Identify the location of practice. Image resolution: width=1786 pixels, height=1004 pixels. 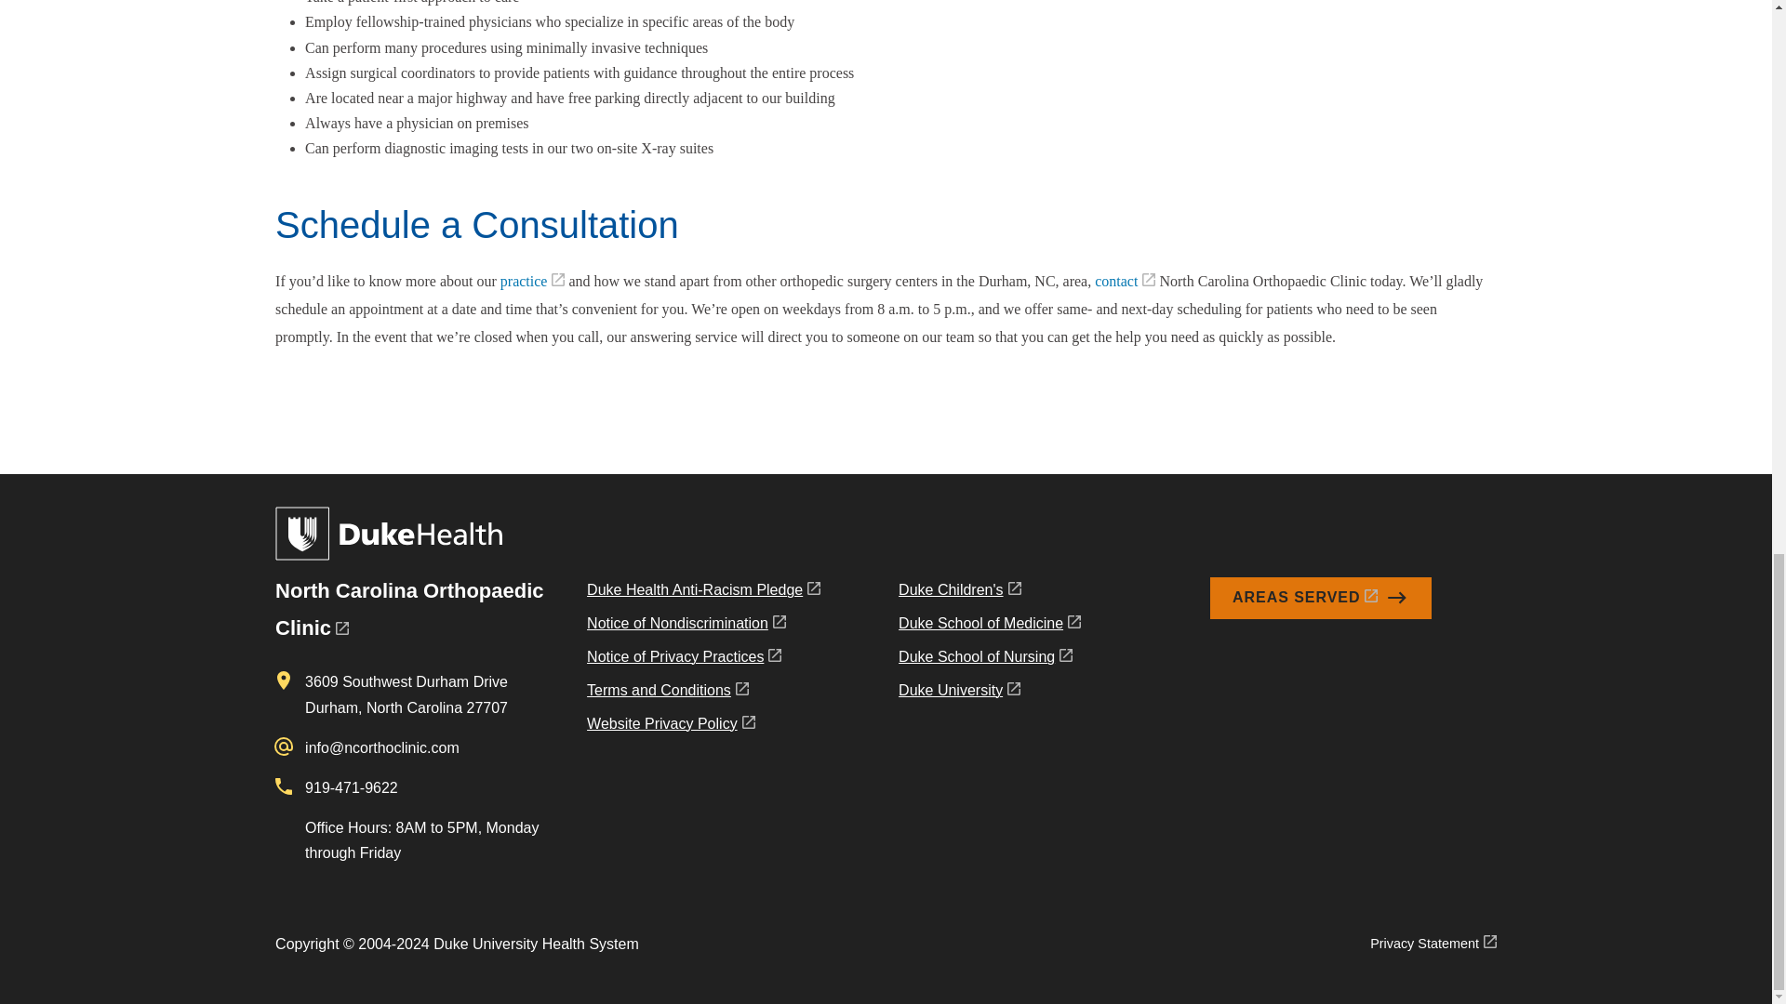
(532, 281).